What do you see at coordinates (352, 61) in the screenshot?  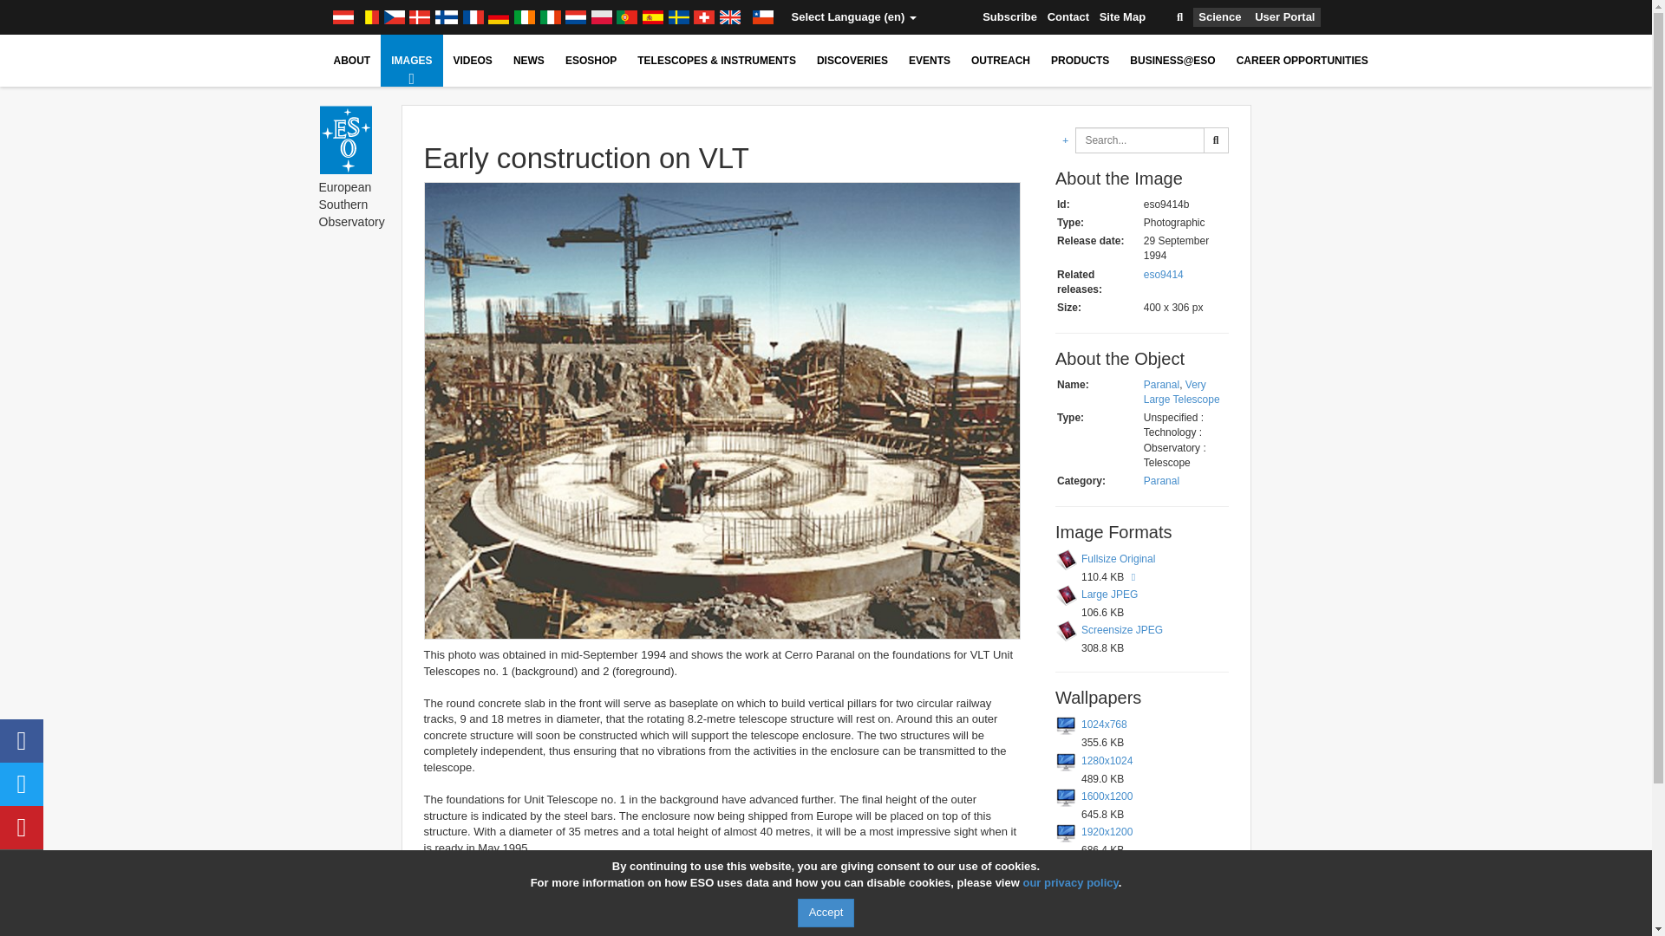 I see `ABOUT` at bounding box center [352, 61].